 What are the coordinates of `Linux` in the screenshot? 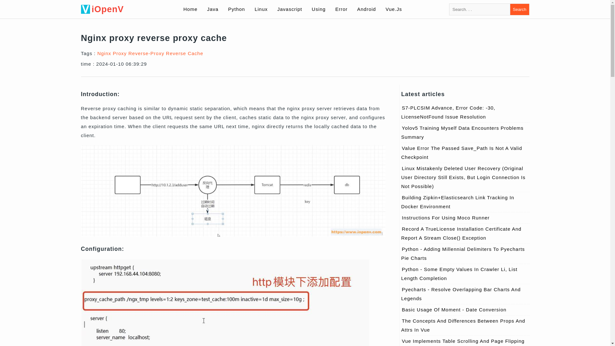 It's located at (261, 9).